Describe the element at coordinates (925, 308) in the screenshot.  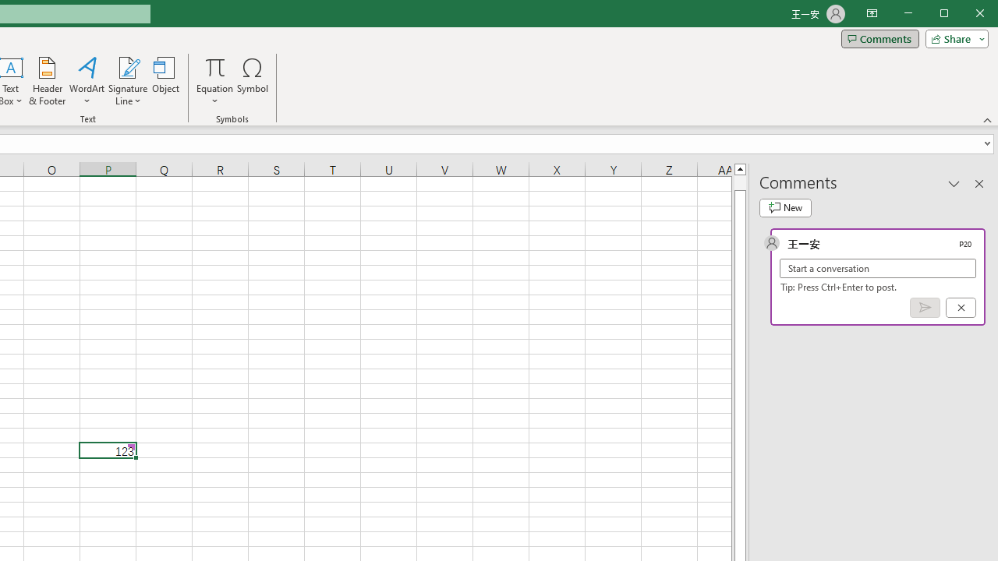
I see `Post comment (Ctrl + Enter)` at that location.